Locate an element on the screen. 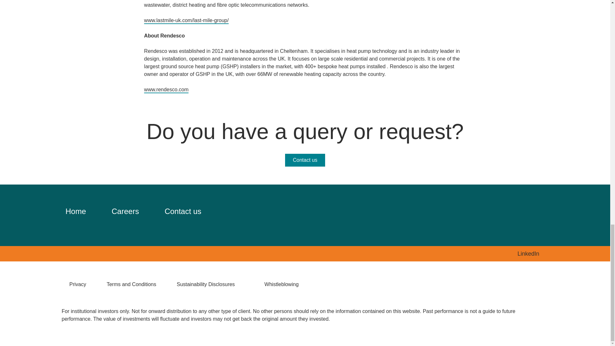 This screenshot has height=346, width=615. LinkedIn is located at coordinates (533, 254).